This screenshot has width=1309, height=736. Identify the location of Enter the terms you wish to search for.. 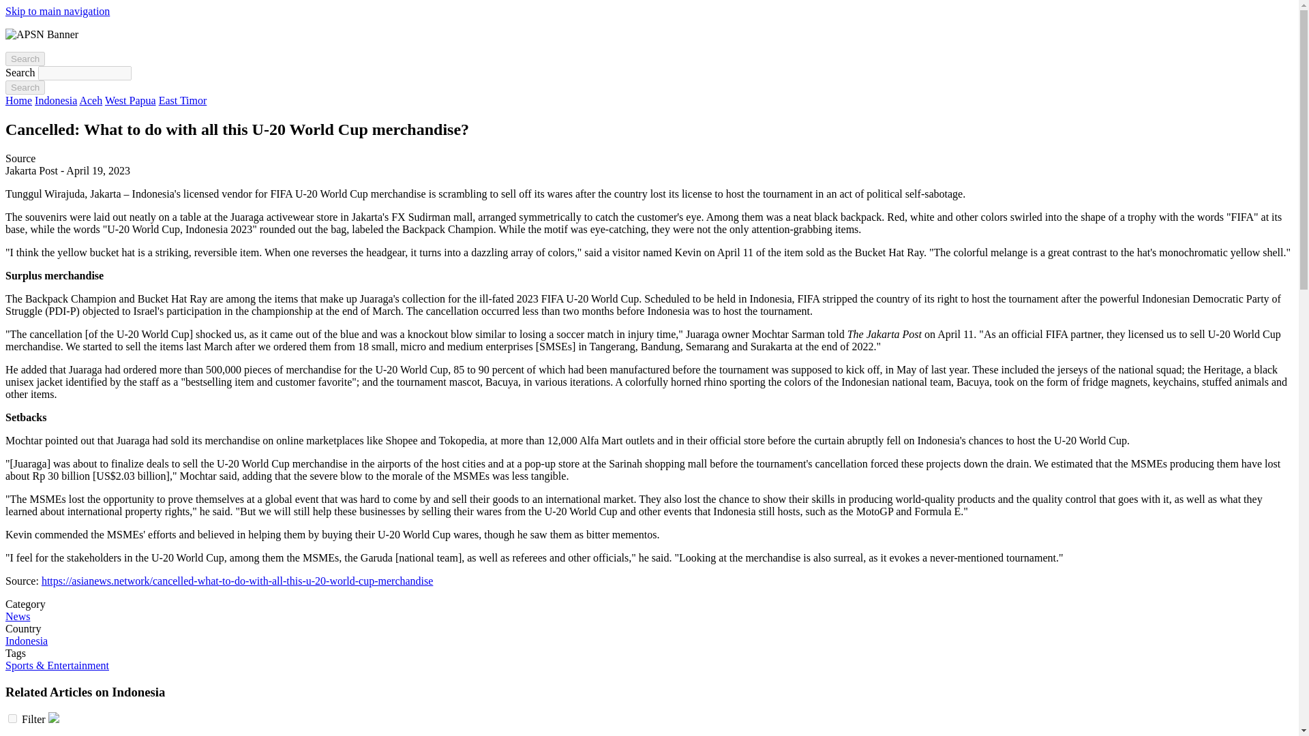
(85, 73).